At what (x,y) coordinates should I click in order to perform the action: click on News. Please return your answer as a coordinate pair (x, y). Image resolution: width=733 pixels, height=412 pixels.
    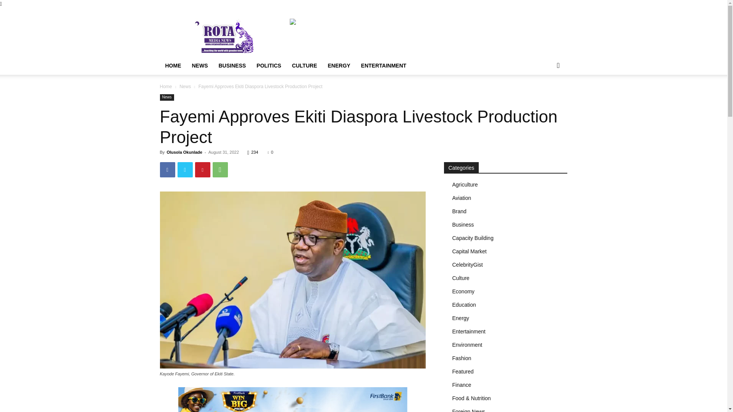
    Looking at the image, I should click on (185, 87).